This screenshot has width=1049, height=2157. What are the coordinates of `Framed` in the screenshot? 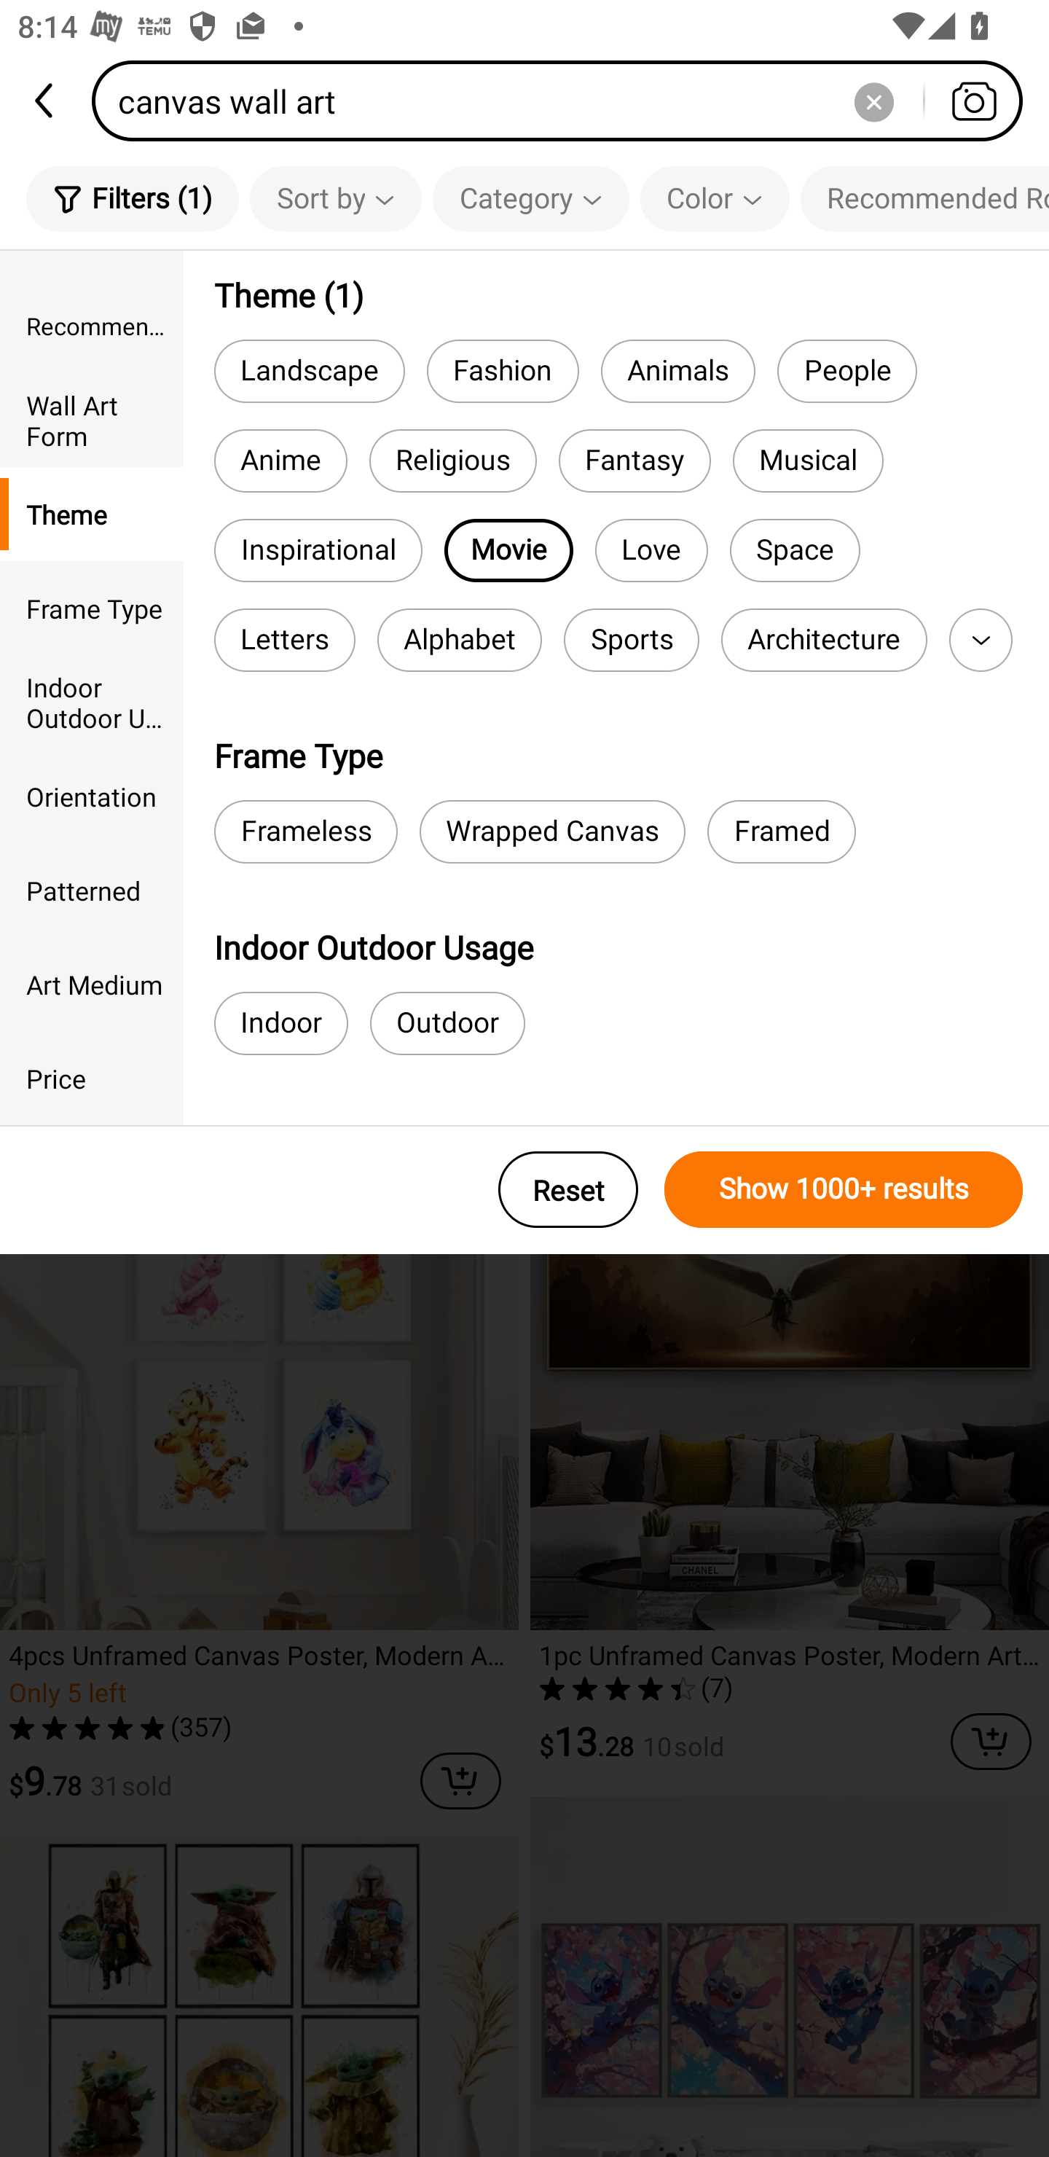 It's located at (781, 831).